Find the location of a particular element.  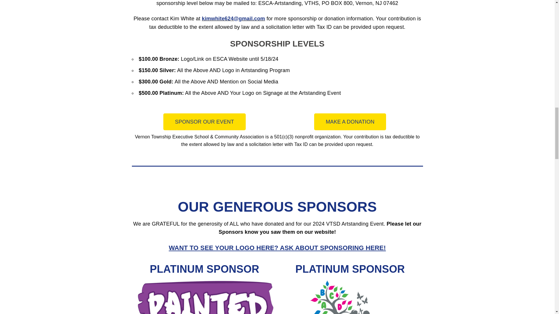

MAKE A DONATION is located at coordinates (350, 122).